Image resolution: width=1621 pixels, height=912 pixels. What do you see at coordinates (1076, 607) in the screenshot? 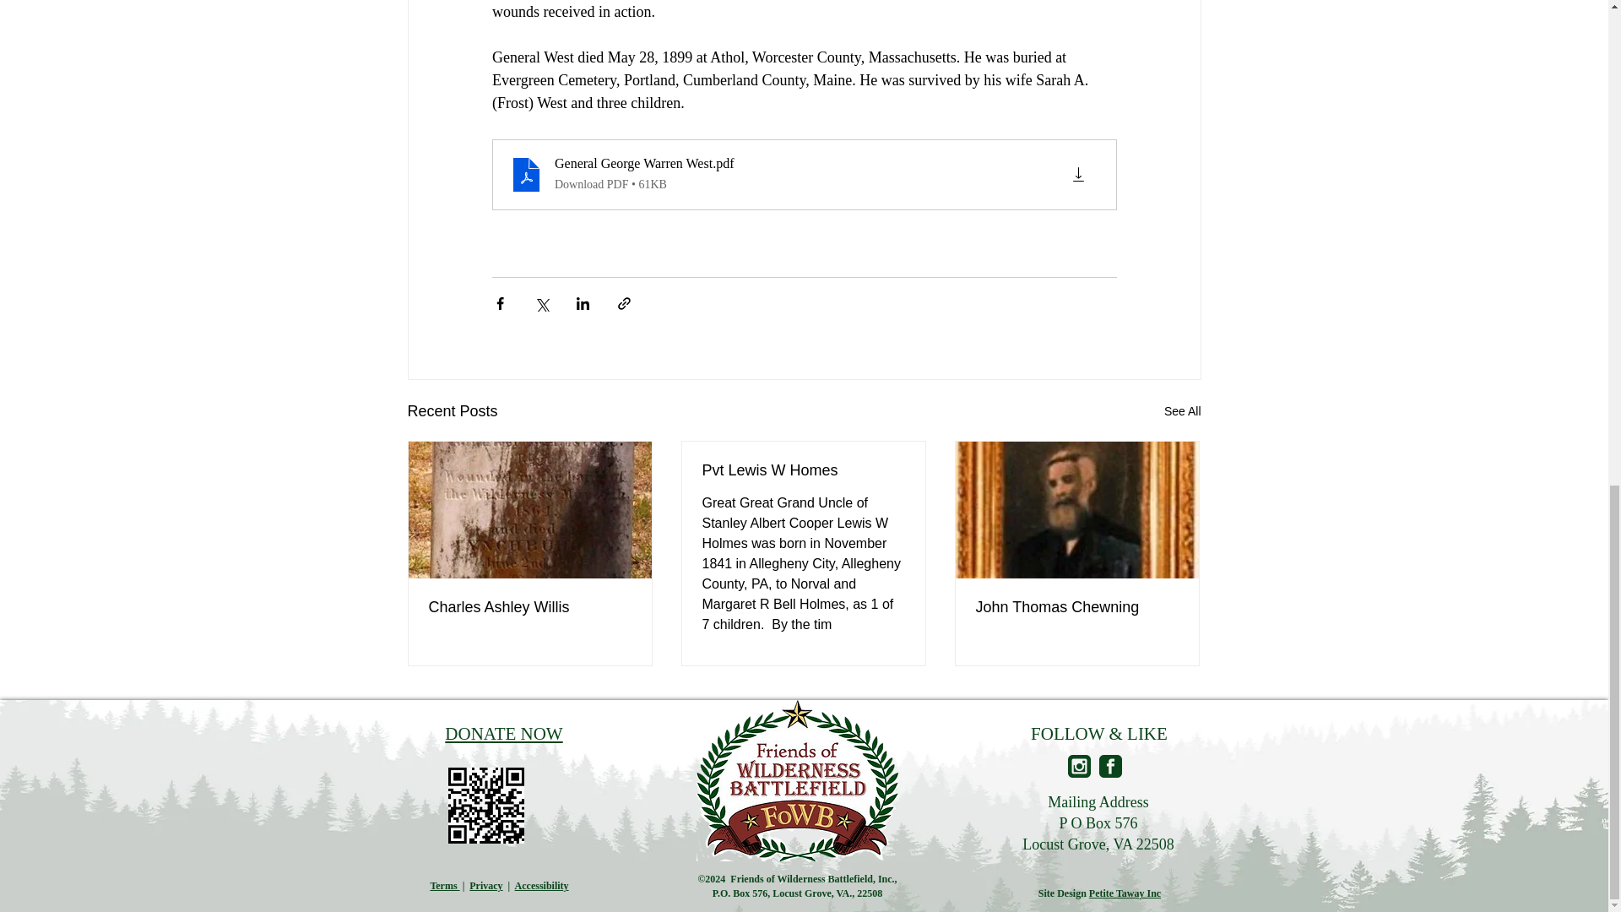
I see `John Thomas Chewning` at bounding box center [1076, 607].